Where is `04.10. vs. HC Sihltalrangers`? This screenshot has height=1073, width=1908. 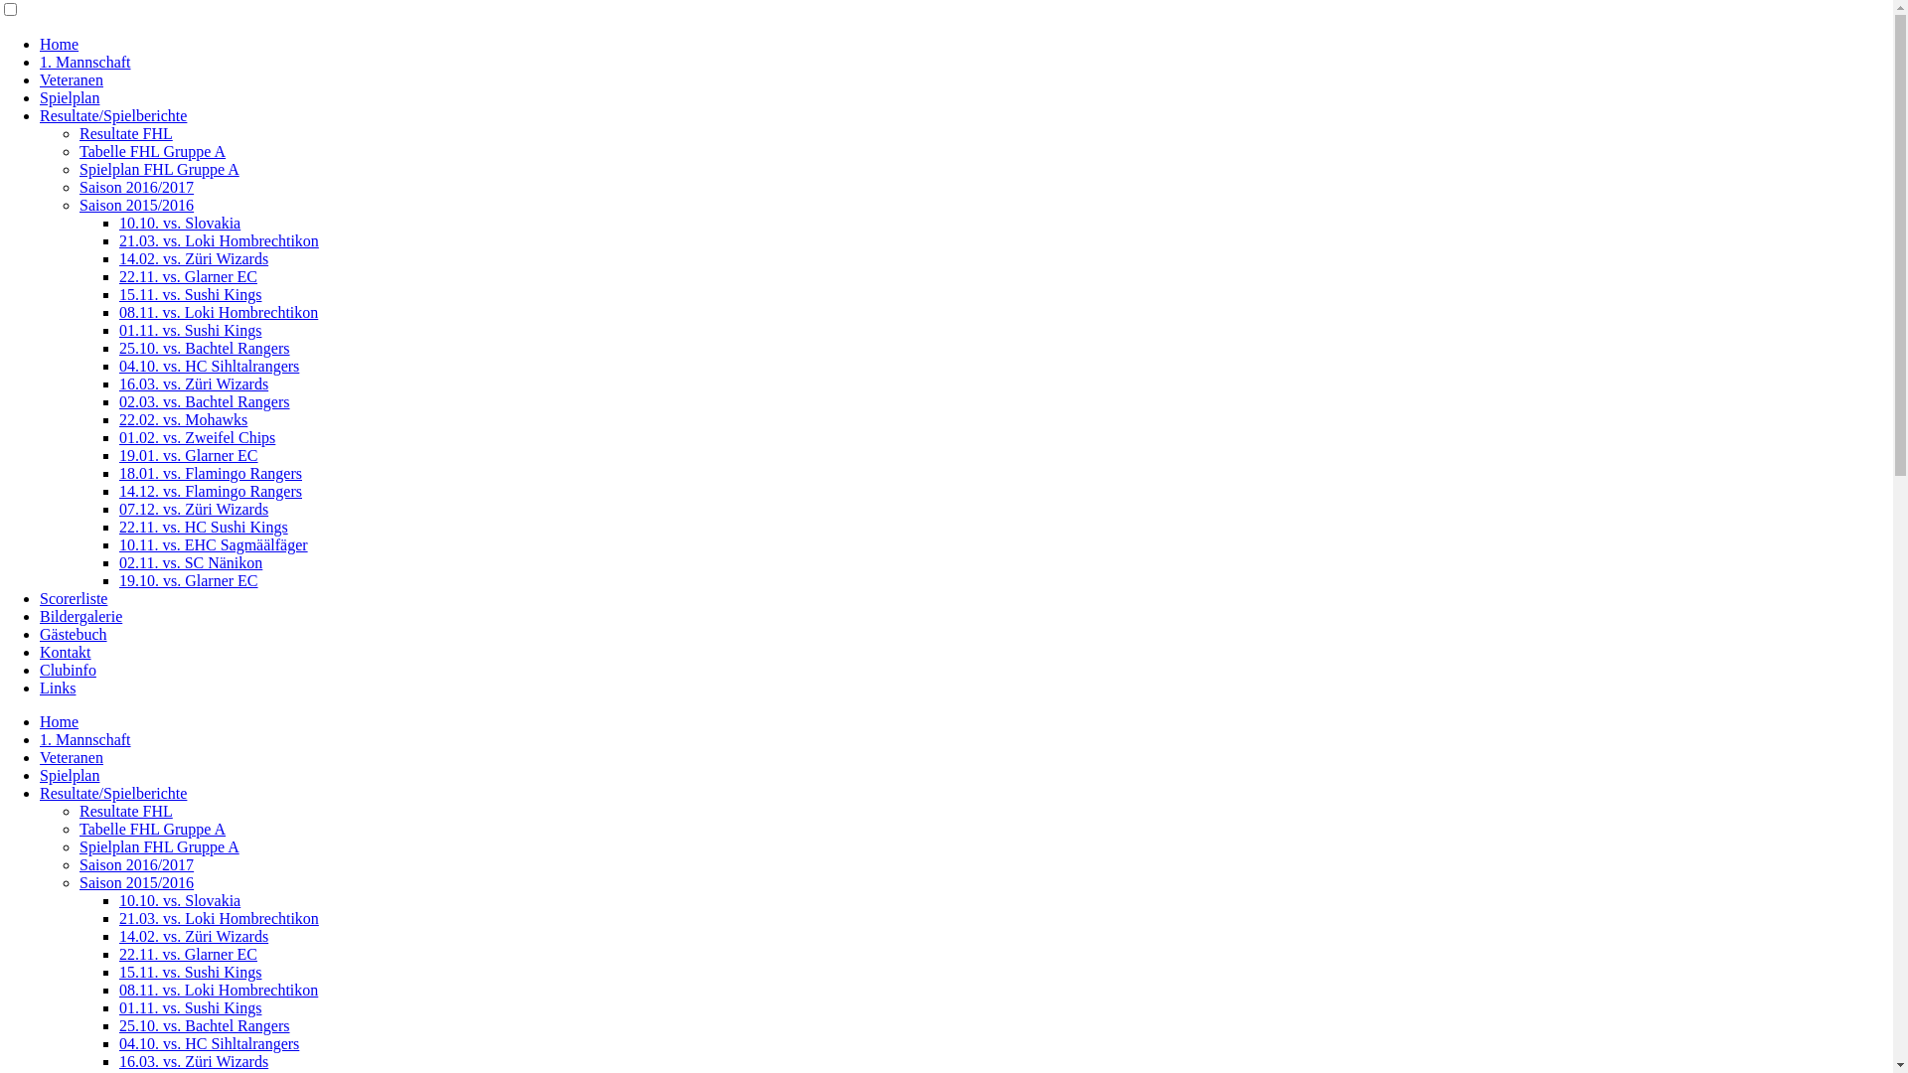
04.10. vs. HC Sihltalrangers is located at coordinates (209, 366).